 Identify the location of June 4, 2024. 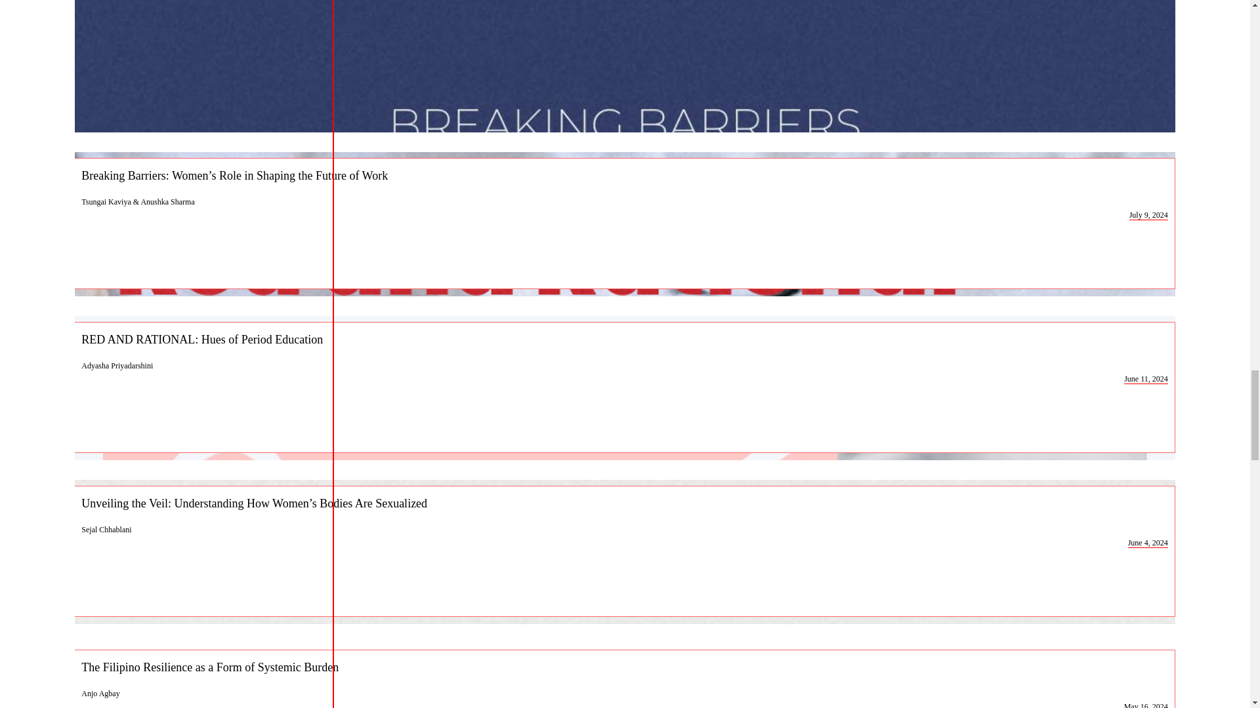
(1147, 543).